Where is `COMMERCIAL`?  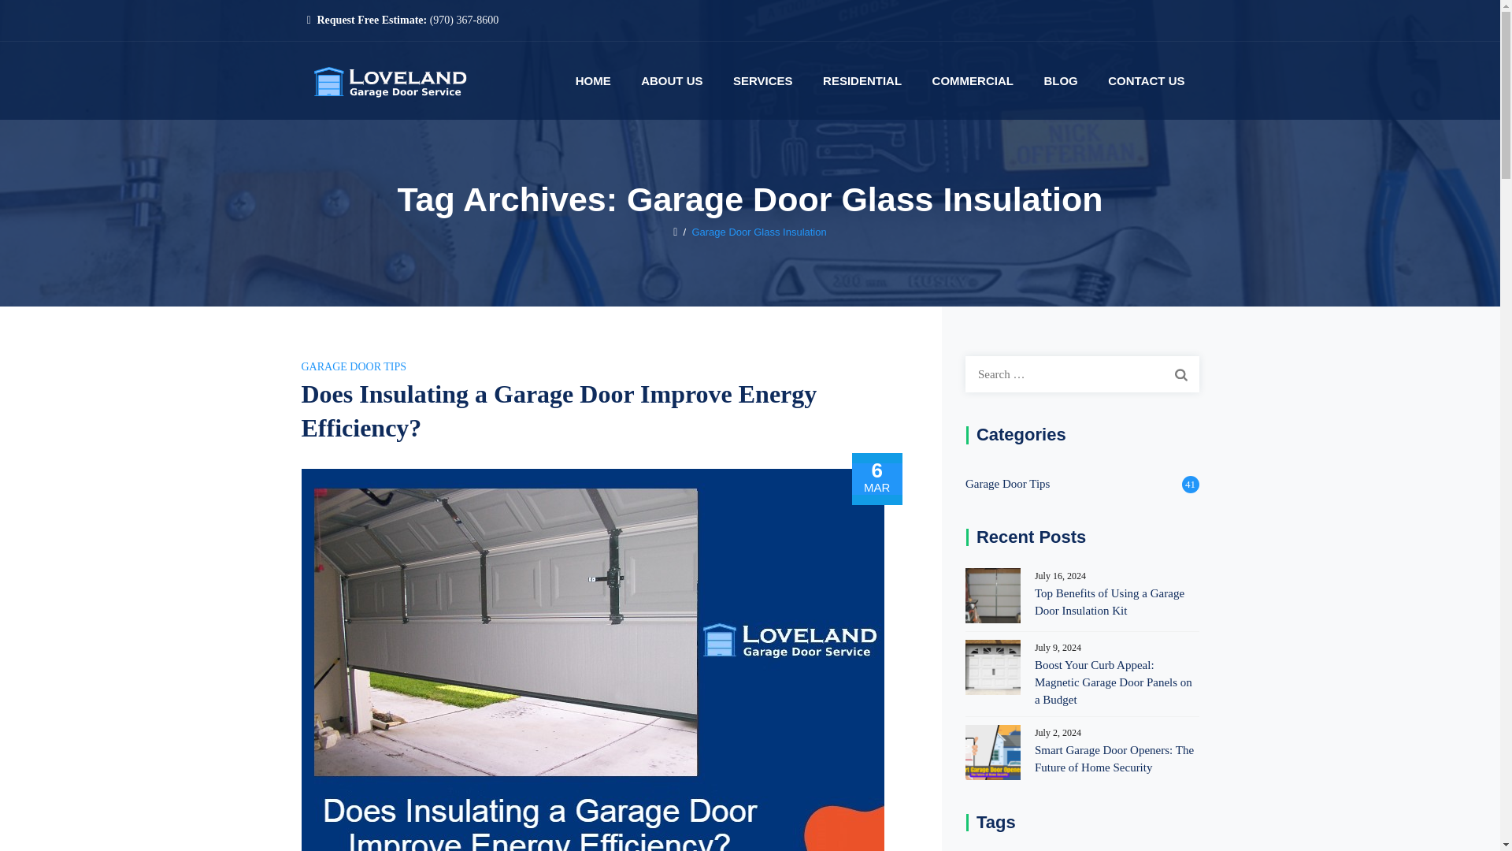
COMMERCIAL is located at coordinates (973, 80).